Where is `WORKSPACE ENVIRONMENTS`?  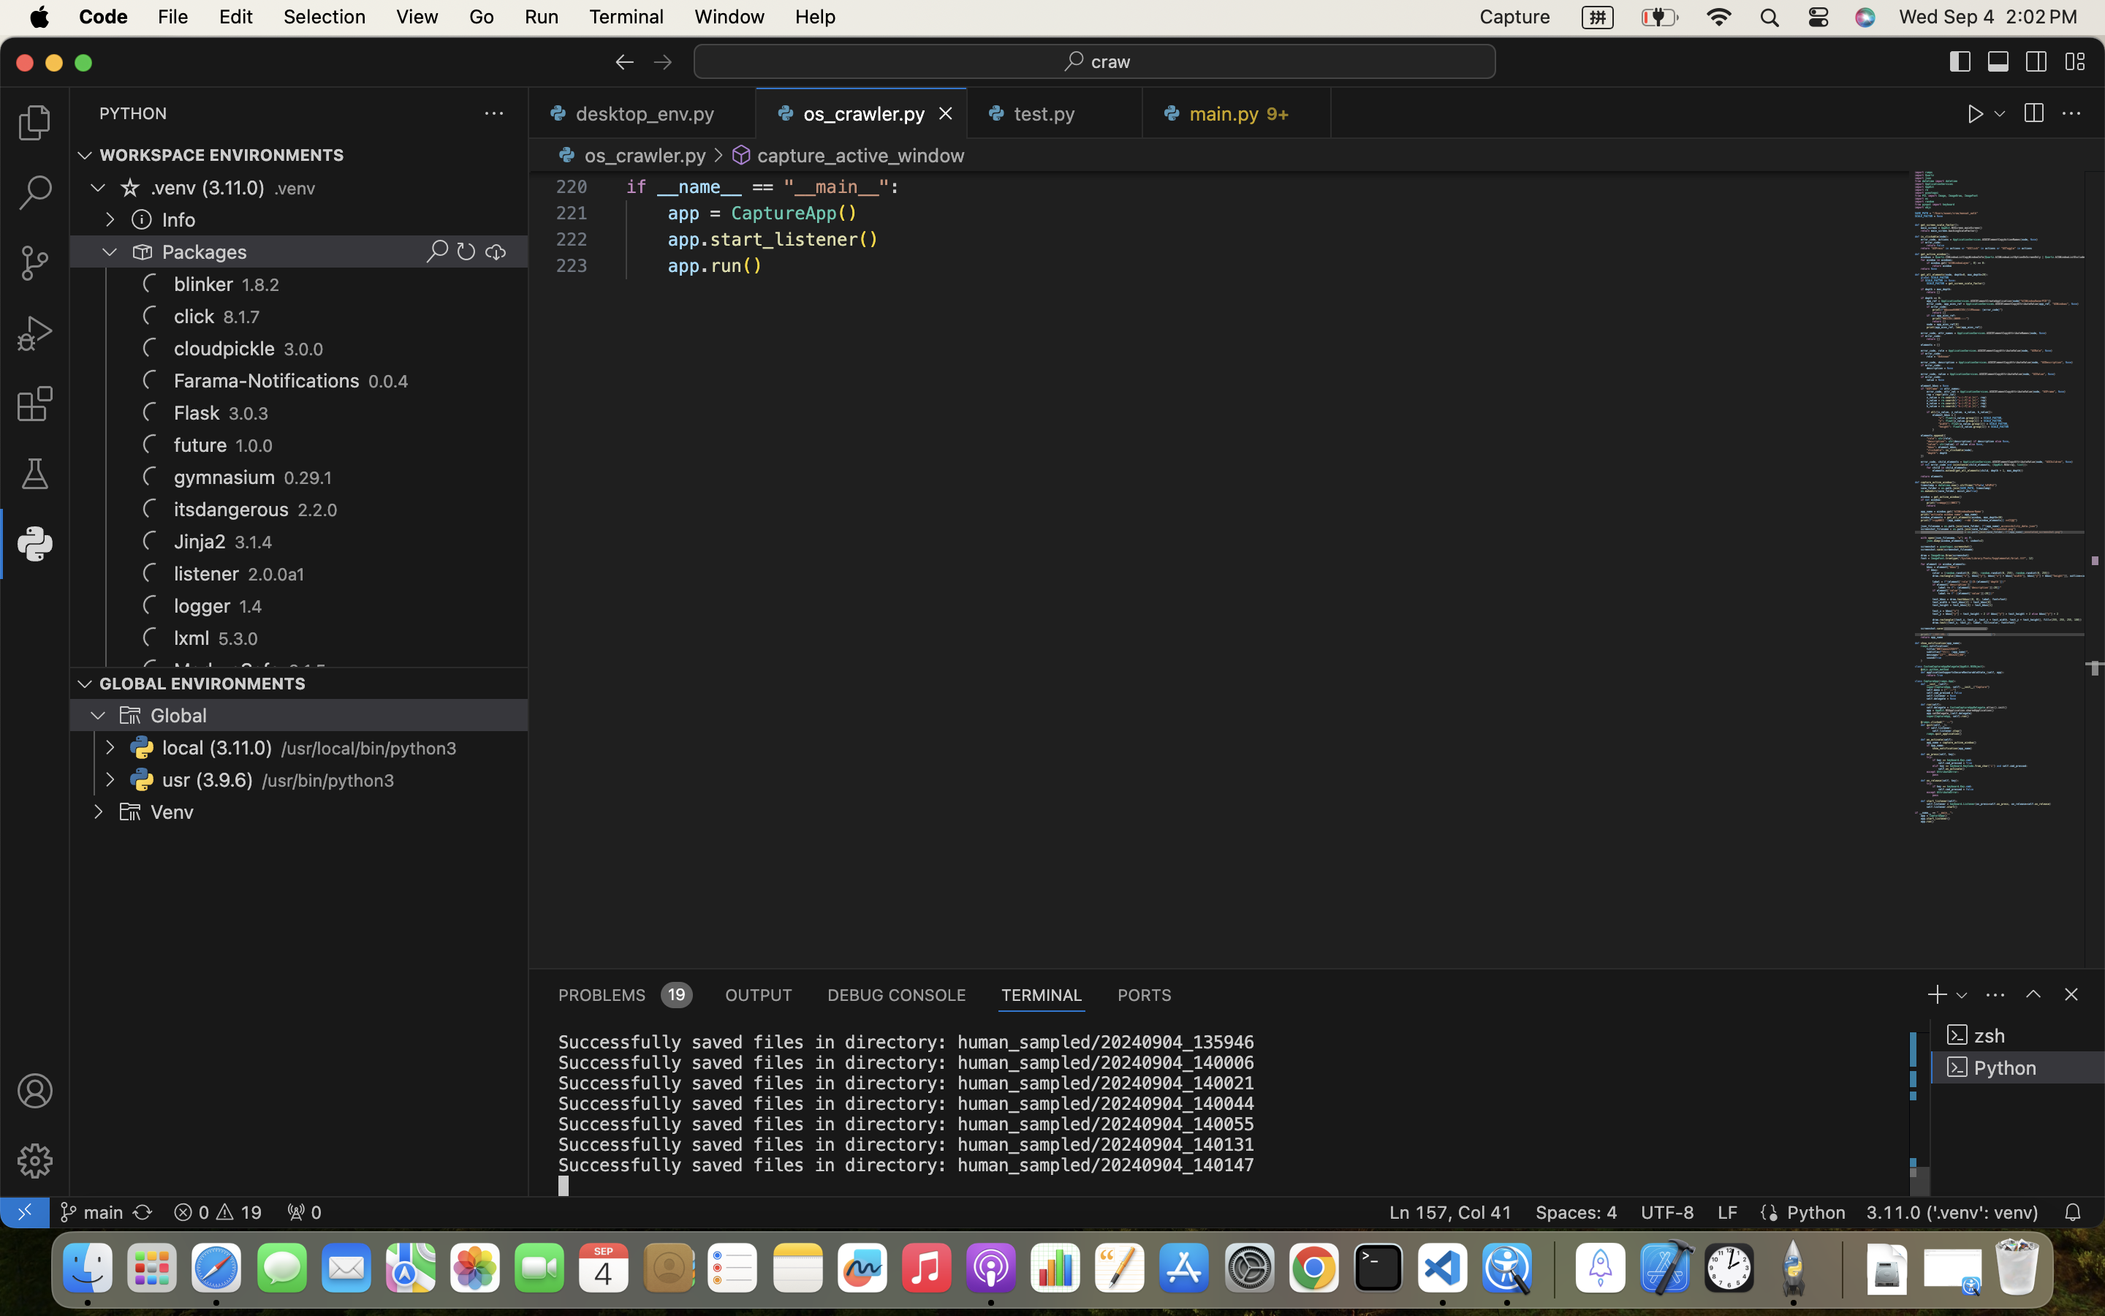
WORKSPACE ENVIRONMENTS is located at coordinates (222, 156).